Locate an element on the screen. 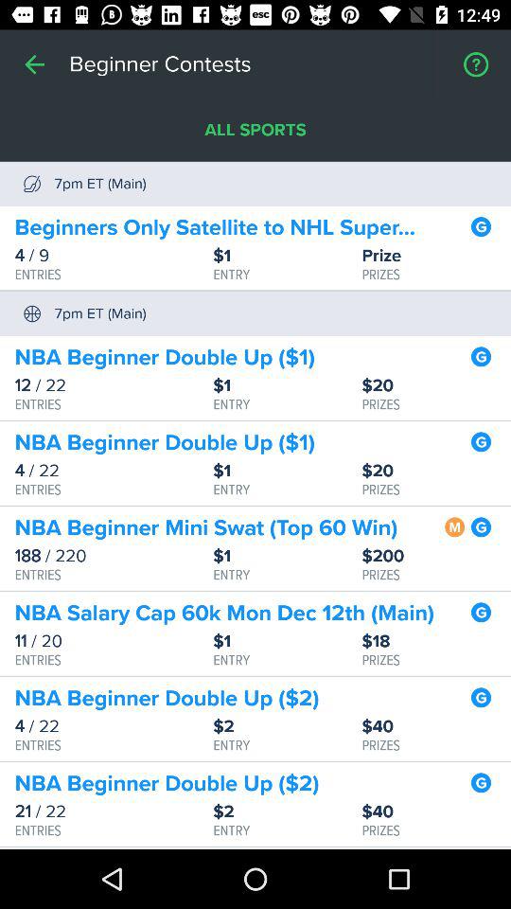  select the icon above 11 / 20 is located at coordinates (224, 614).